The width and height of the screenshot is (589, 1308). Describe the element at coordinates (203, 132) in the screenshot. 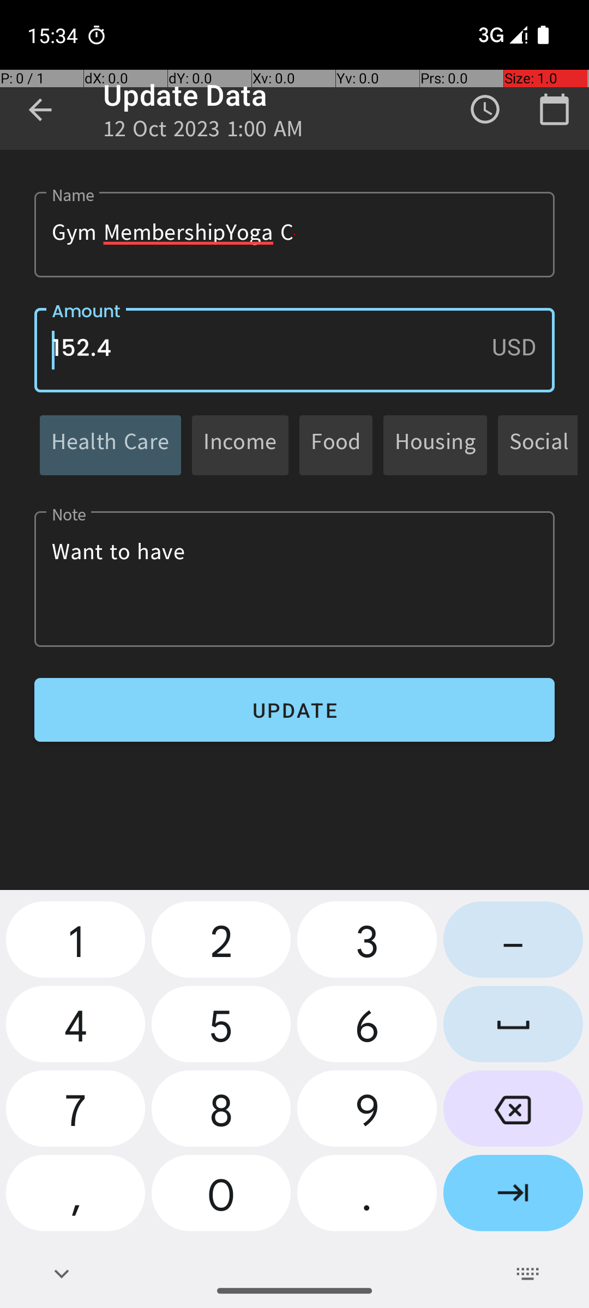

I see `12 Oct 2023 1:00 AM` at that location.